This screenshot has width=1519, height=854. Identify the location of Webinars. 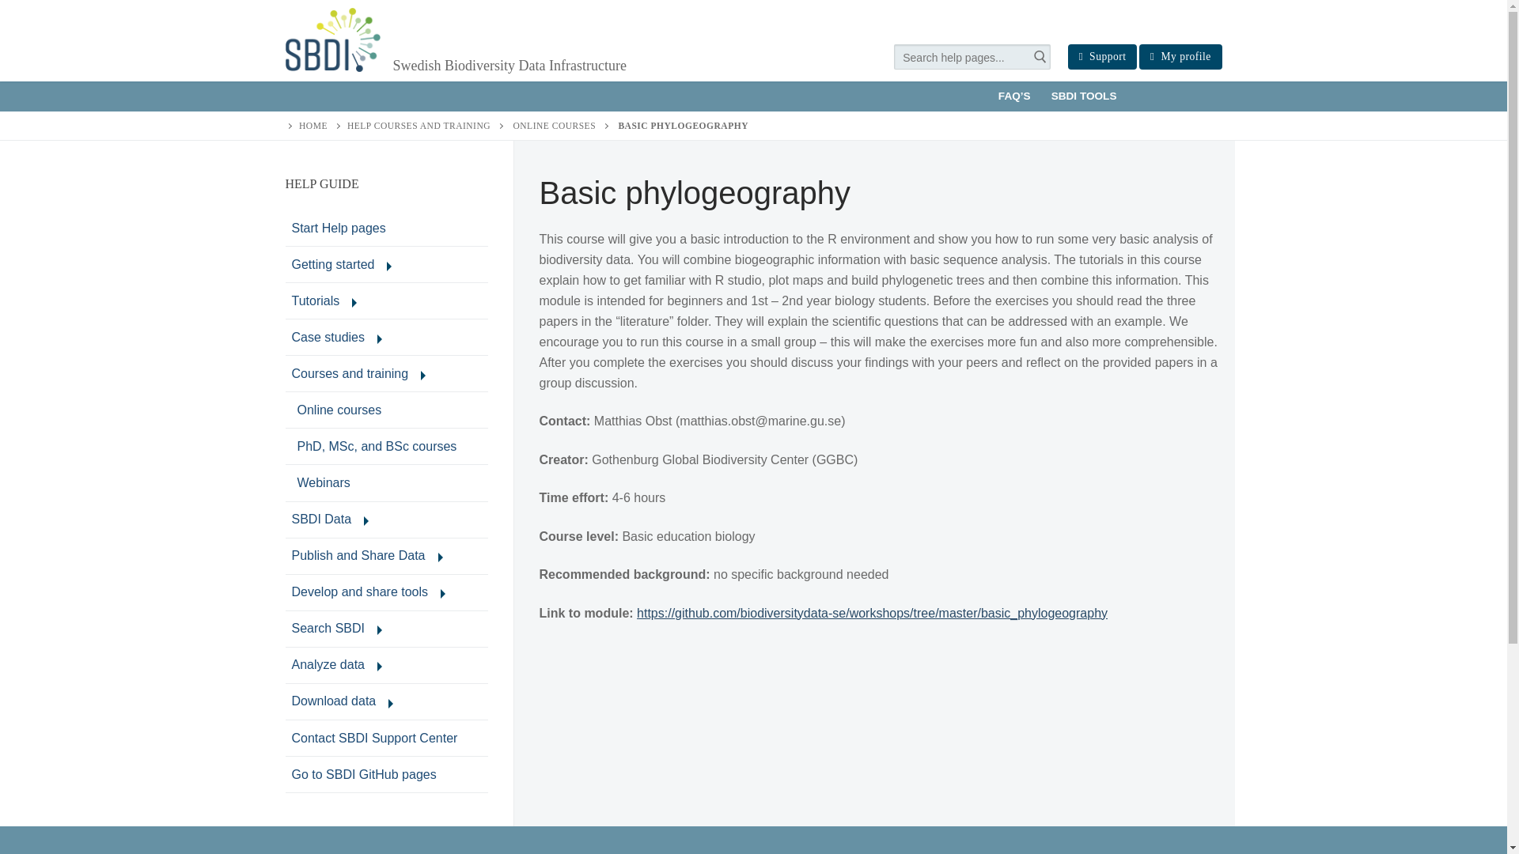
(386, 264).